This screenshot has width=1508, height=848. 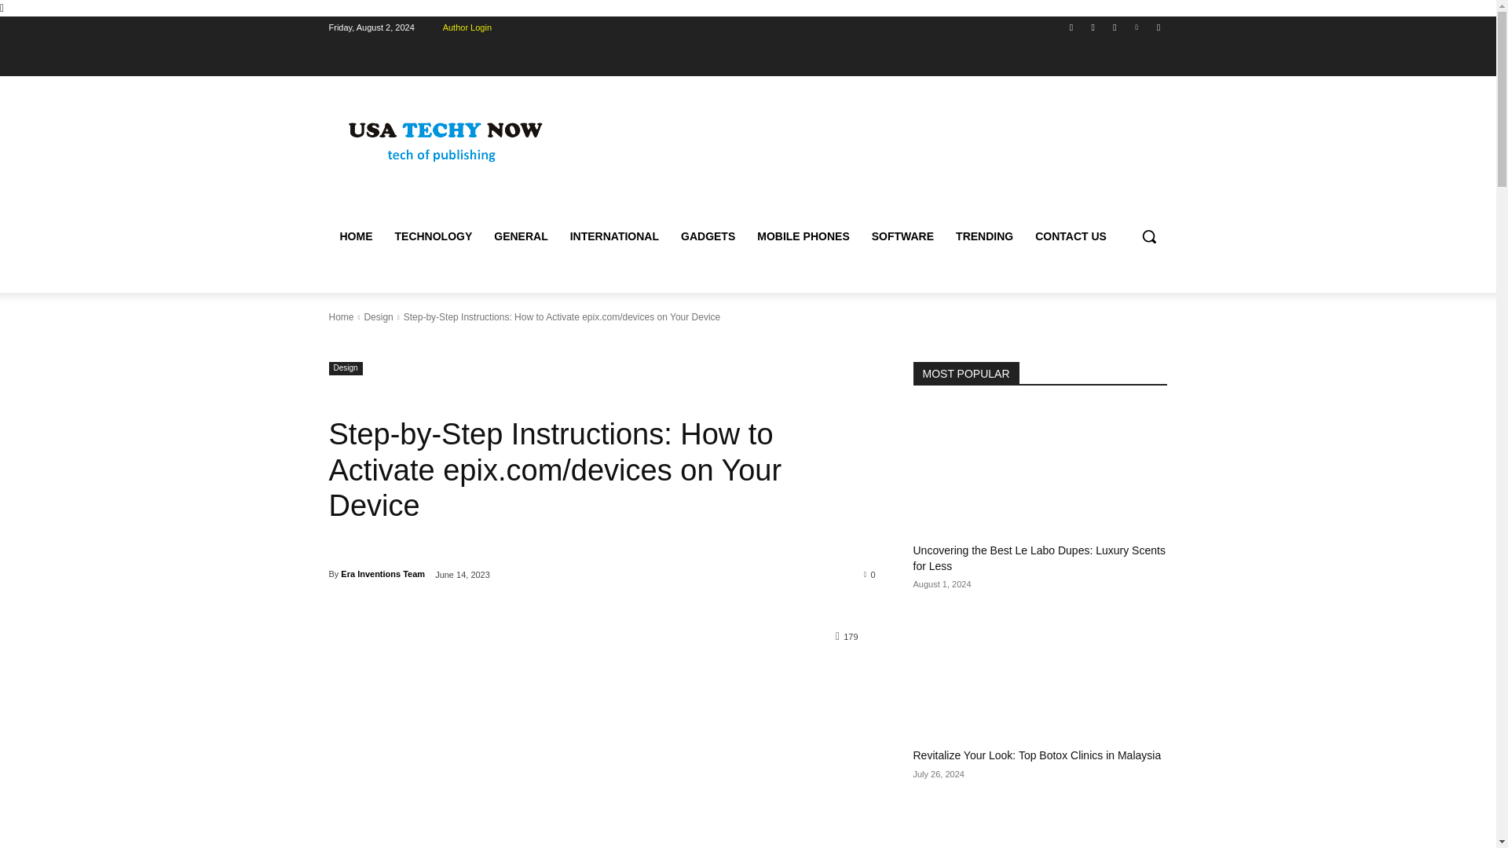 I want to click on Facebook, so click(x=1071, y=27).